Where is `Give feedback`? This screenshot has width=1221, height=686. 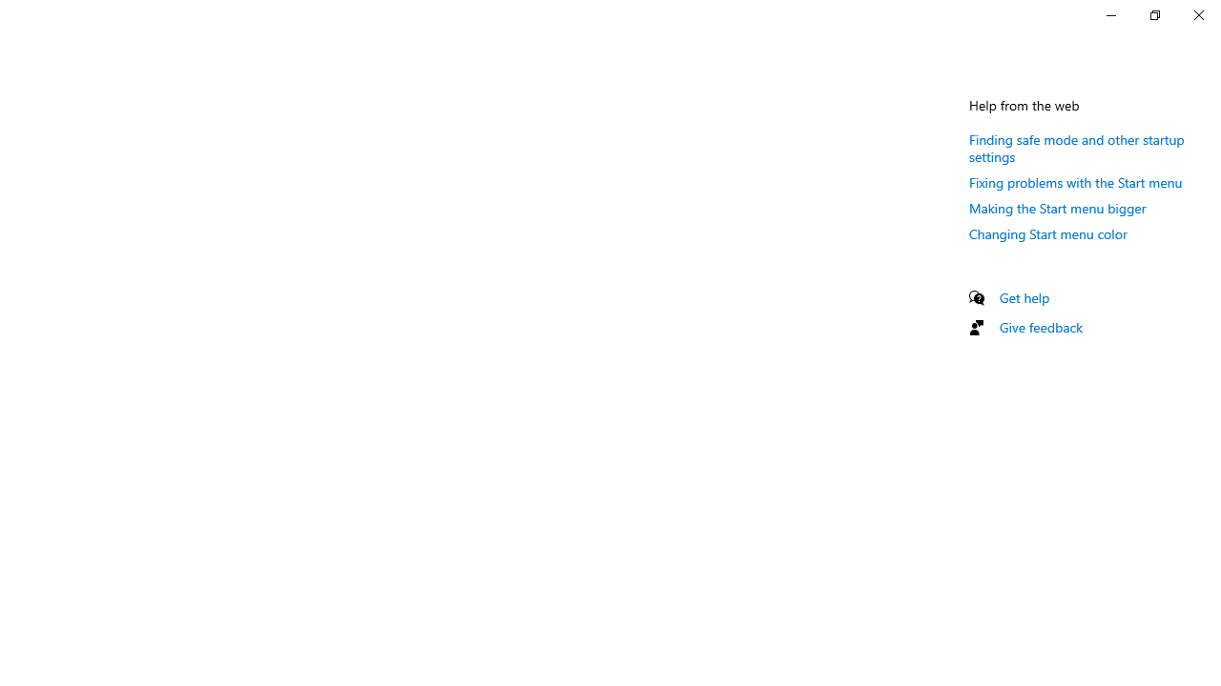 Give feedback is located at coordinates (1042, 327).